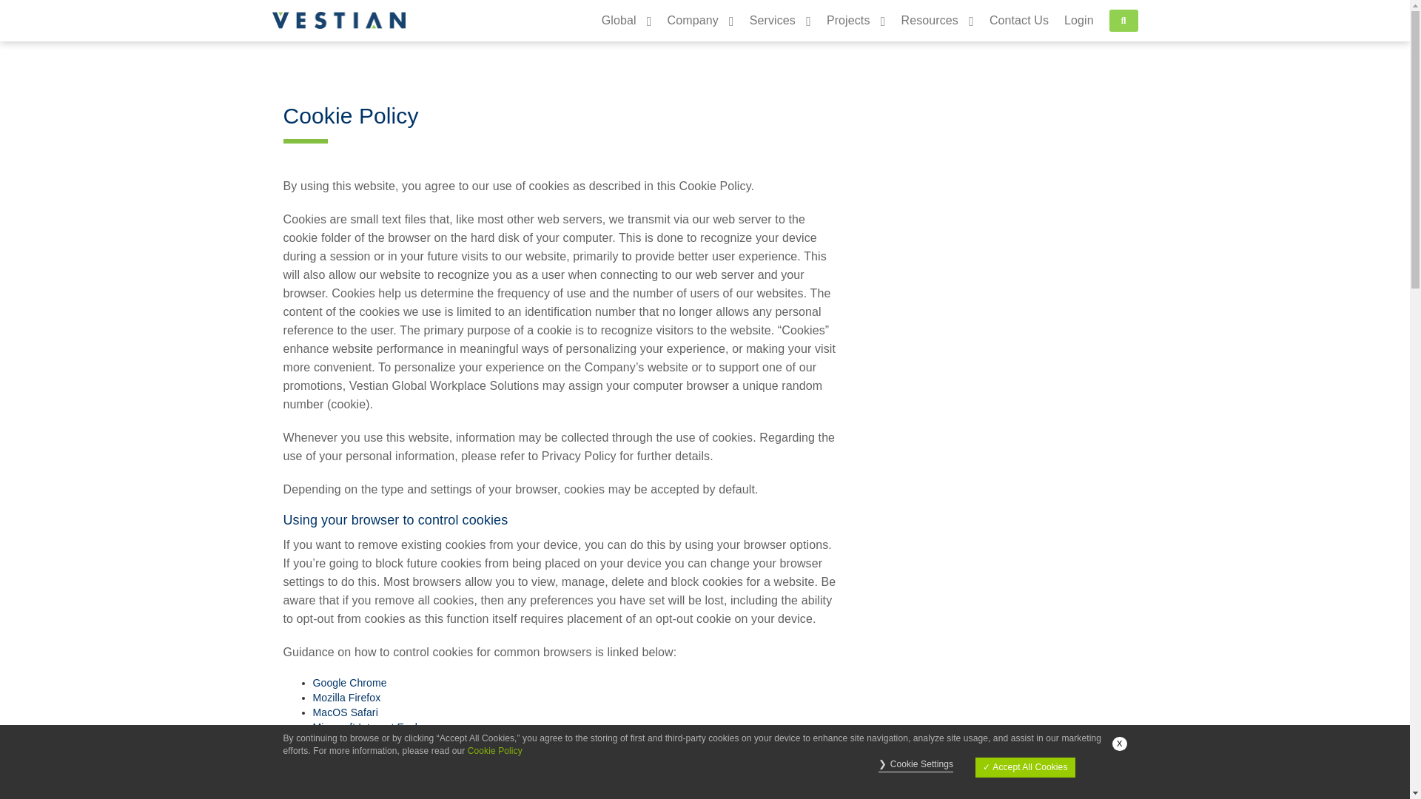 The width and height of the screenshot is (1421, 799). What do you see at coordinates (346, 698) in the screenshot?
I see `Mozilla Firefox` at bounding box center [346, 698].